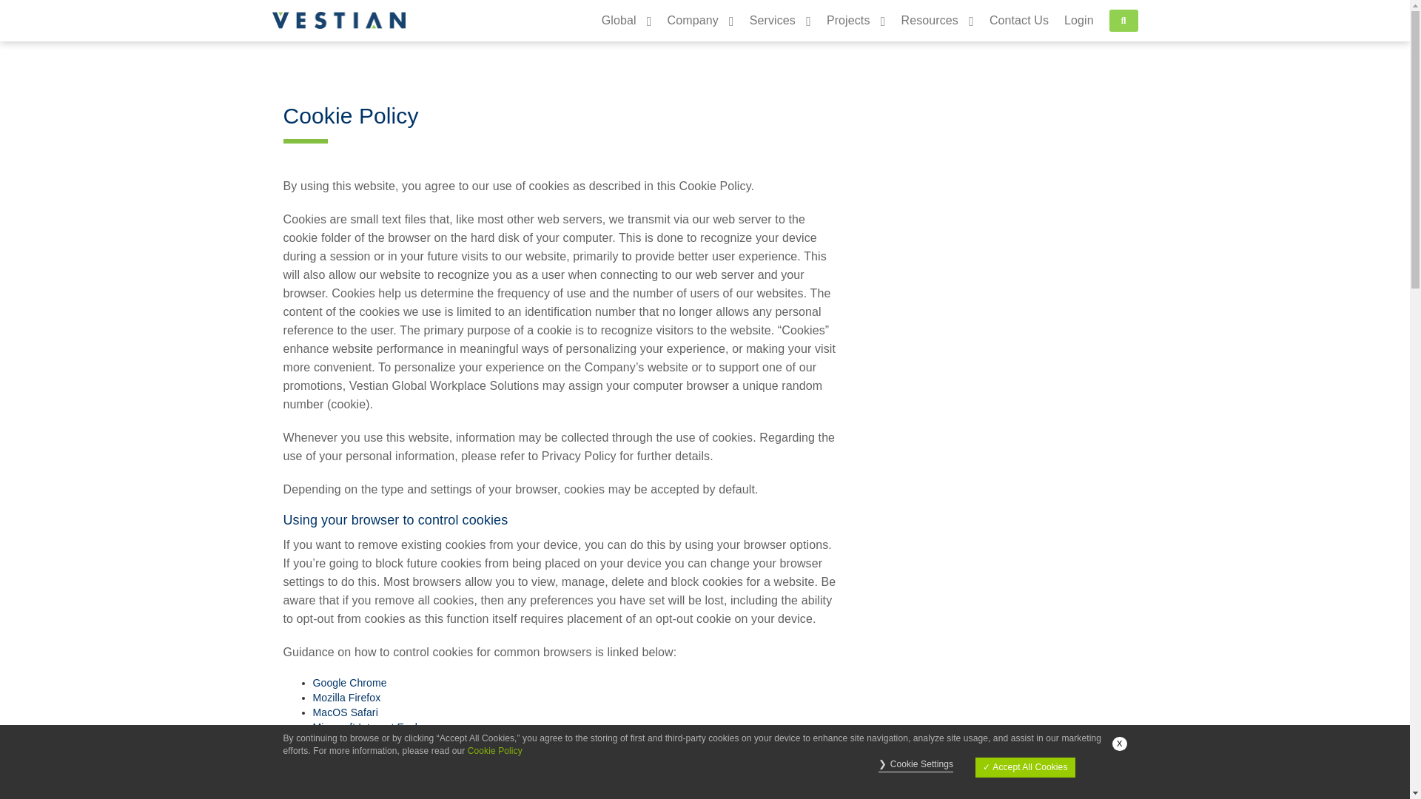 The width and height of the screenshot is (1421, 799). What do you see at coordinates (346, 698) in the screenshot?
I see `Mozilla Firefox` at bounding box center [346, 698].